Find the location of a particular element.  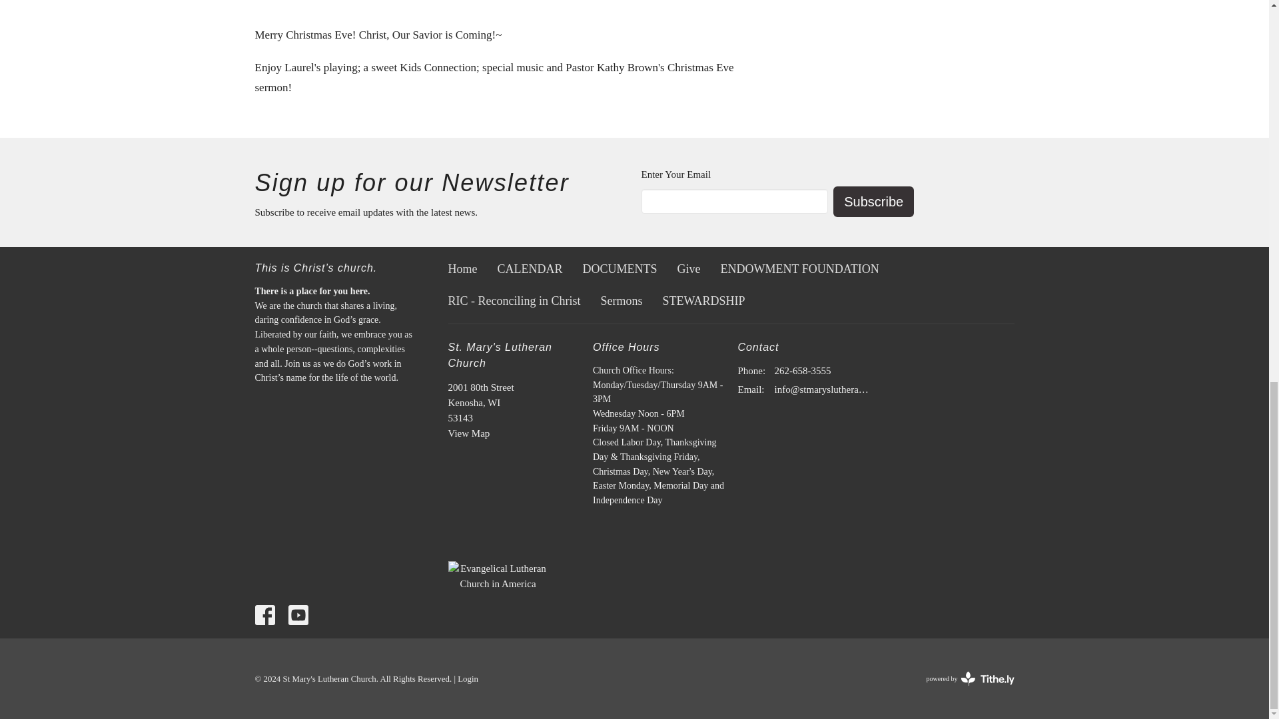

262-658-3555 is located at coordinates (802, 371).